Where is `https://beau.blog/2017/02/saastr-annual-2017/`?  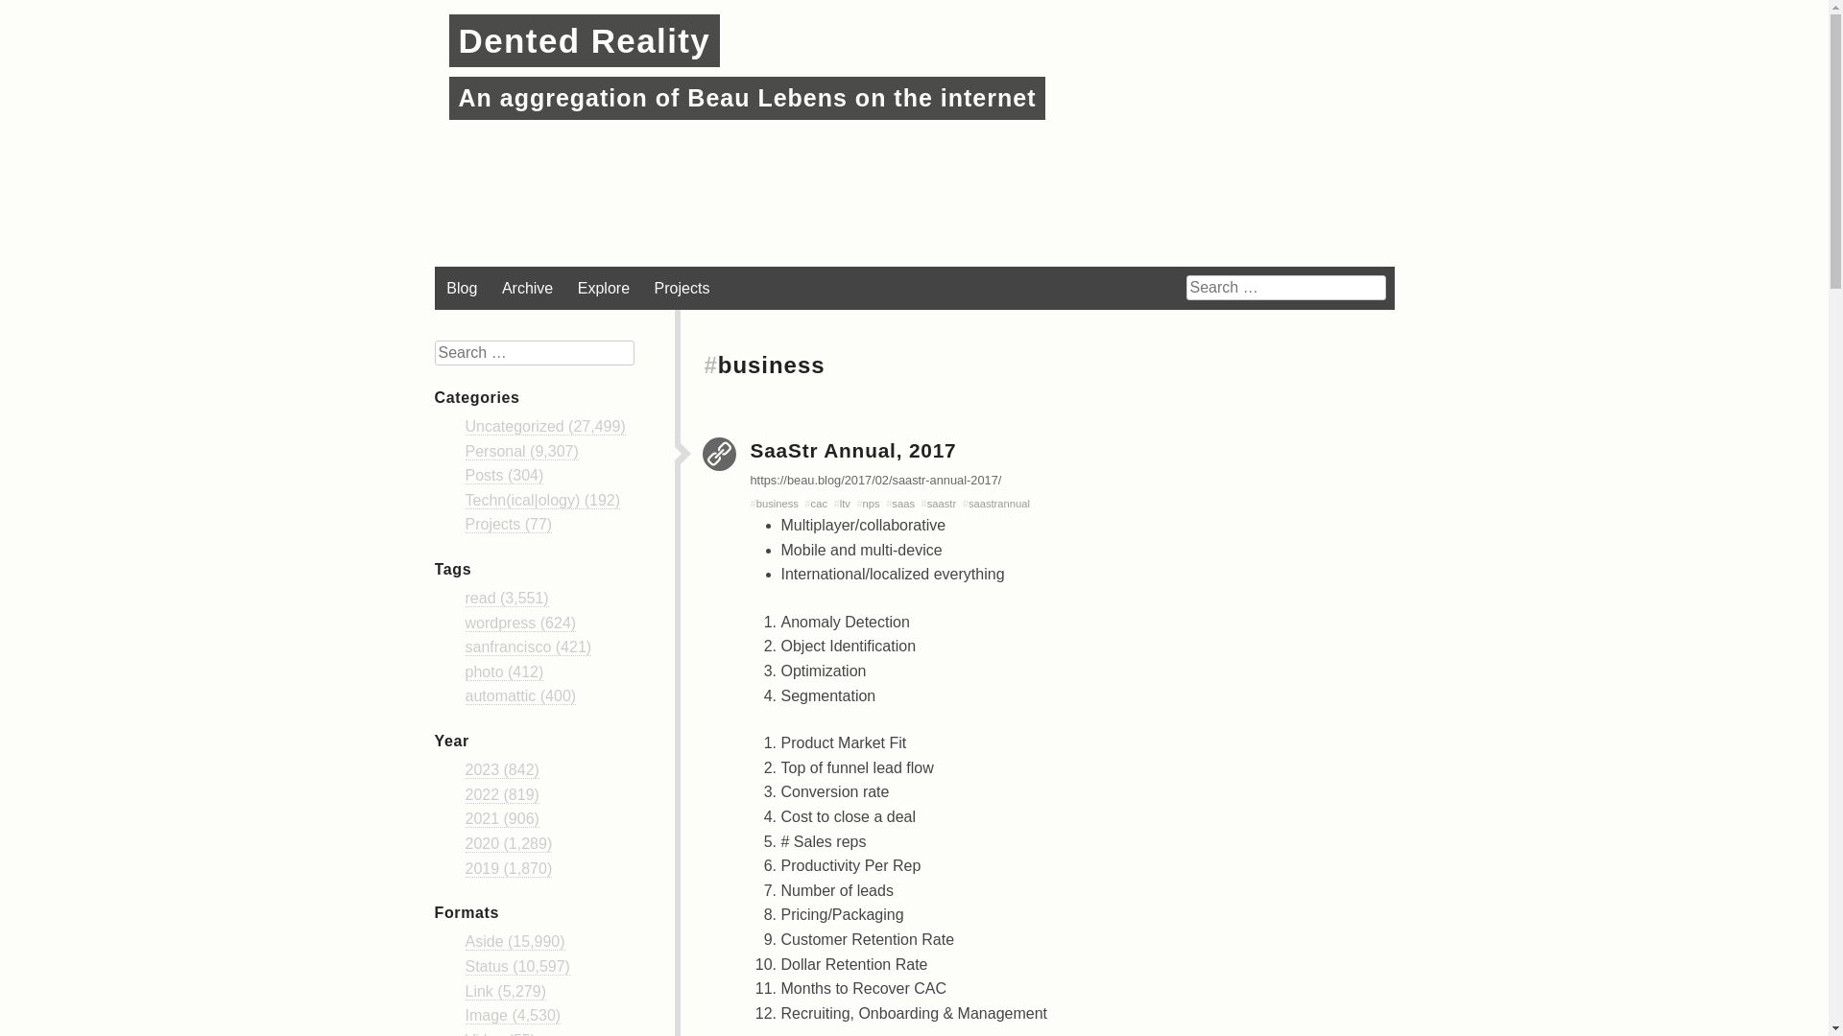
https://beau.blog/2017/02/saastr-annual-2017/ is located at coordinates (876, 480).